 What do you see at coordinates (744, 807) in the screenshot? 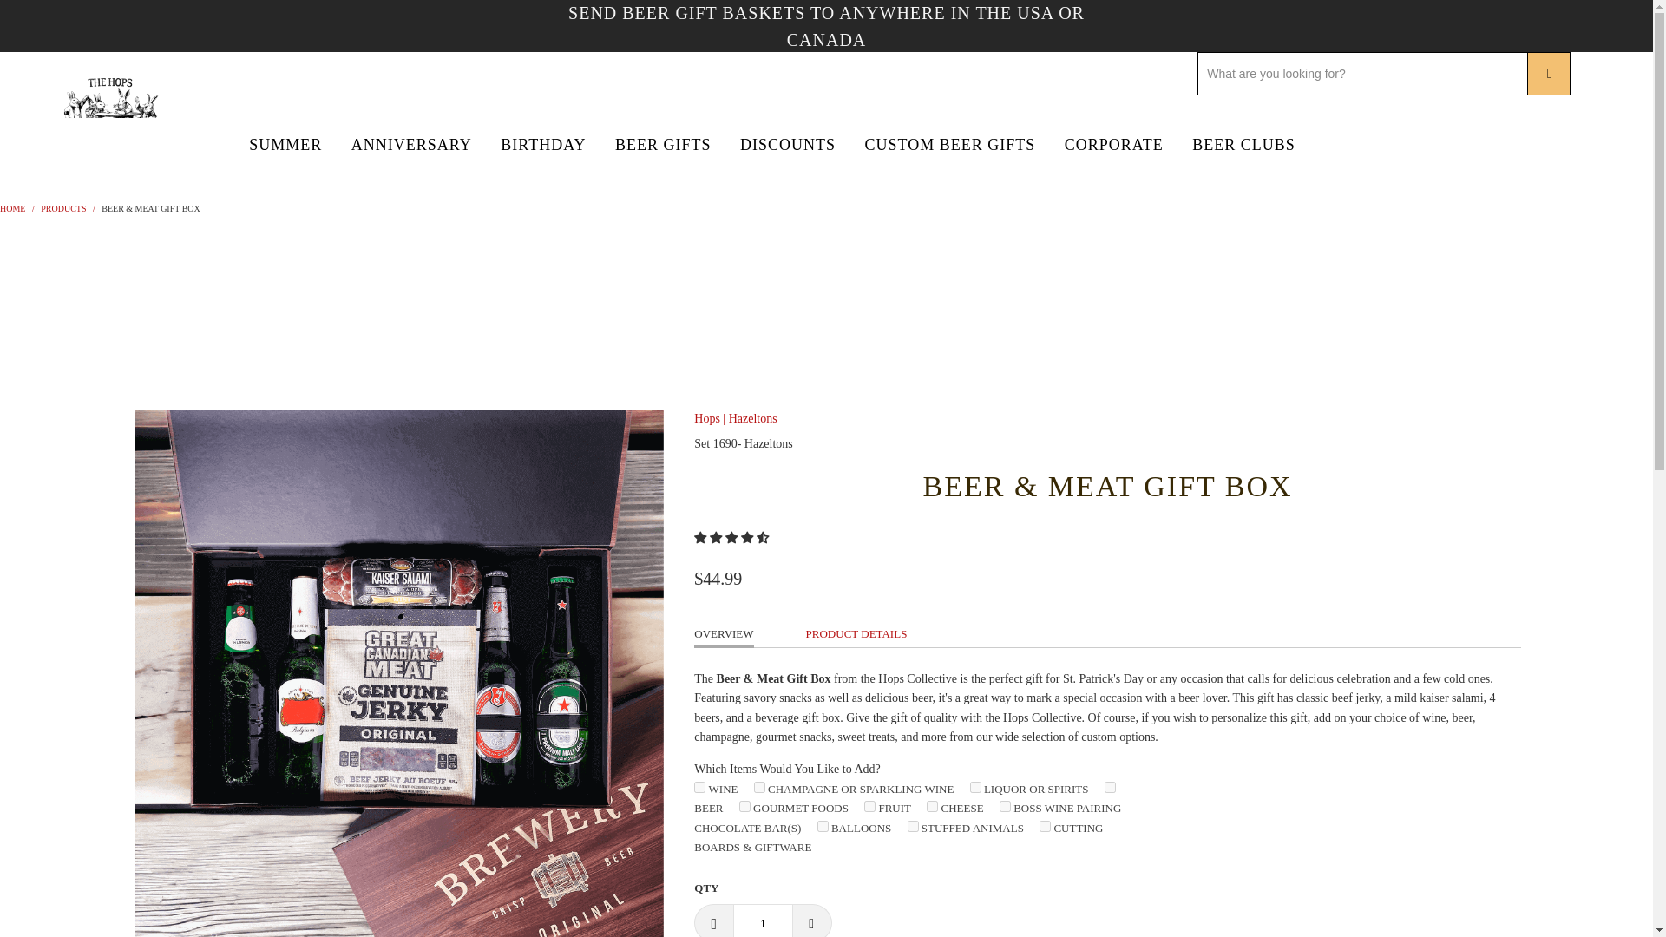
I see `Gourmet Foods` at bounding box center [744, 807].